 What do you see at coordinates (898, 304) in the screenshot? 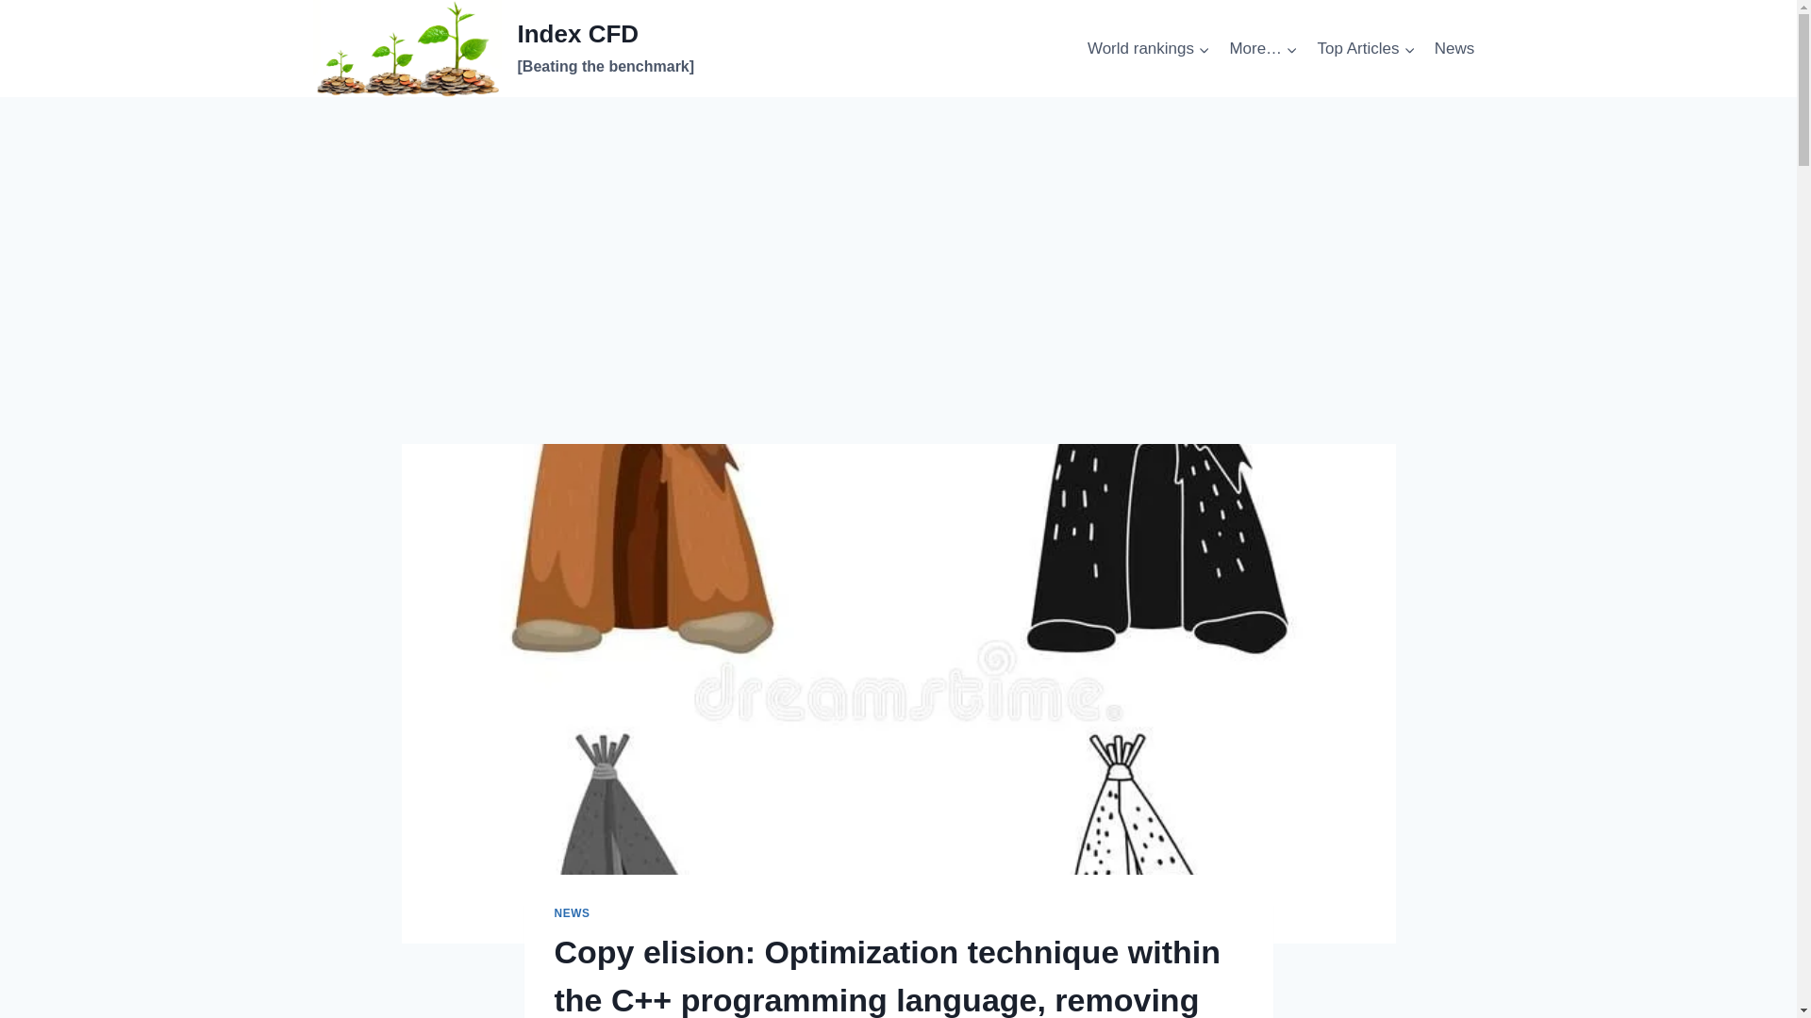
I see `Advertisement` at bounding box center [898, 304].